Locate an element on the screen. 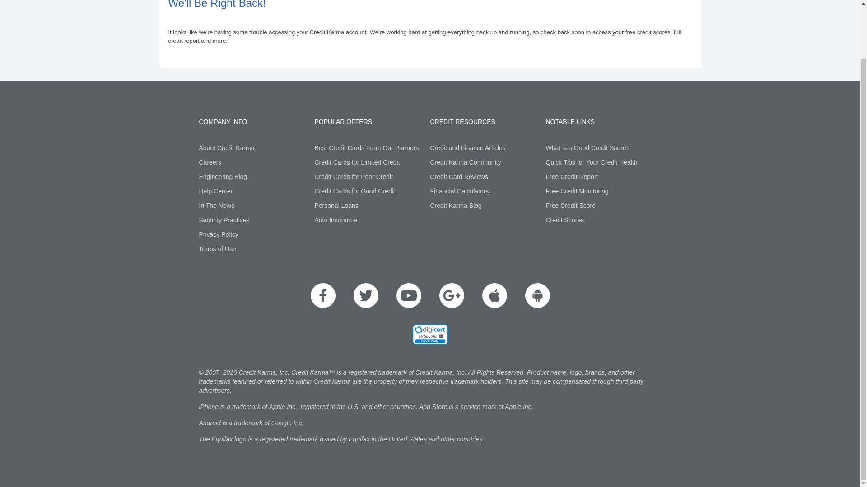 The image size is (867, 487). Google Plus is located at coordinates (451, 295).